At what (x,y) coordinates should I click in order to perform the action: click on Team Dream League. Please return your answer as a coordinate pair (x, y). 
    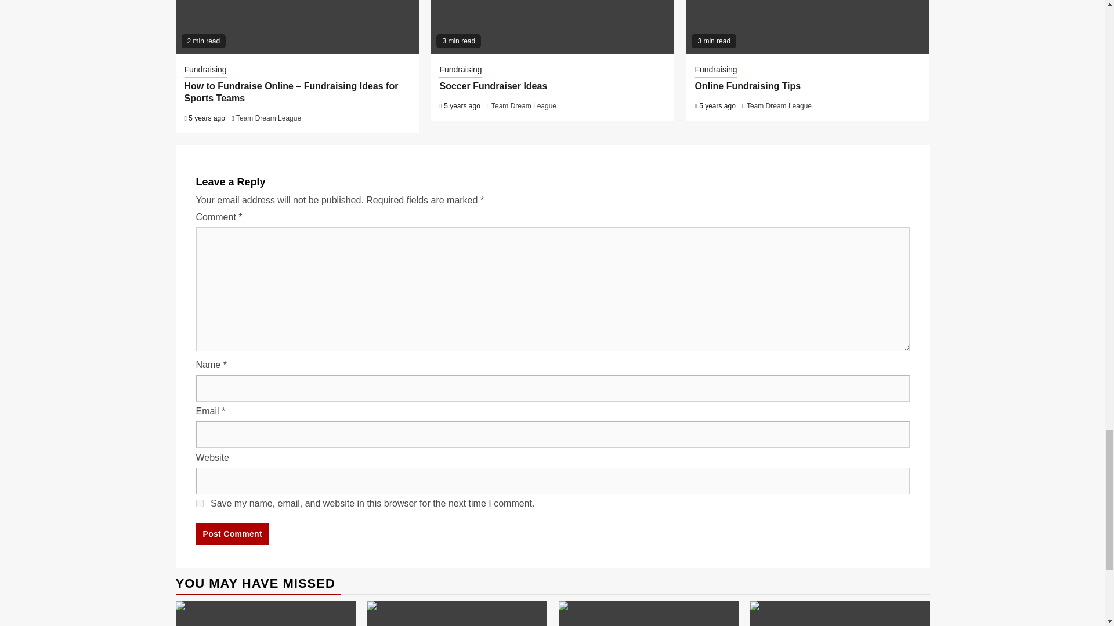
    Looking at the image, I should click on (779, 106).